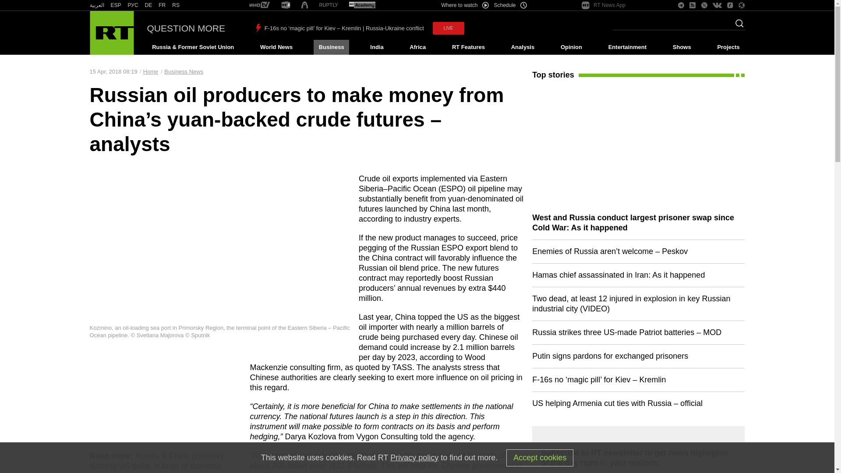 This screenshot has height=473, width=841. Describe the element at coordinates (286, 5) in the screenshot. I see `RT ` at that location.